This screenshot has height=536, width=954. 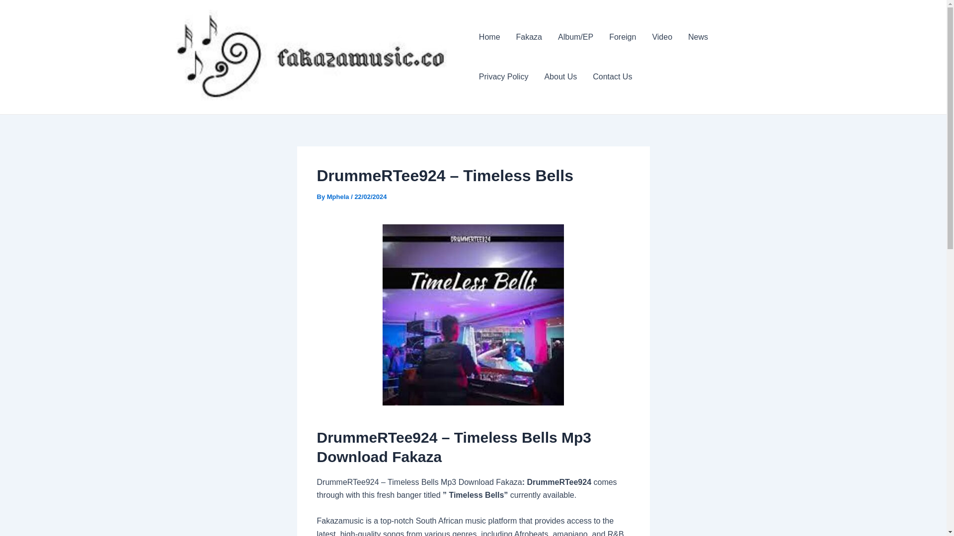 What do you see at coordinates (662, 37) in the screenshot?
I see `Video` at bounding box center [662, 37].